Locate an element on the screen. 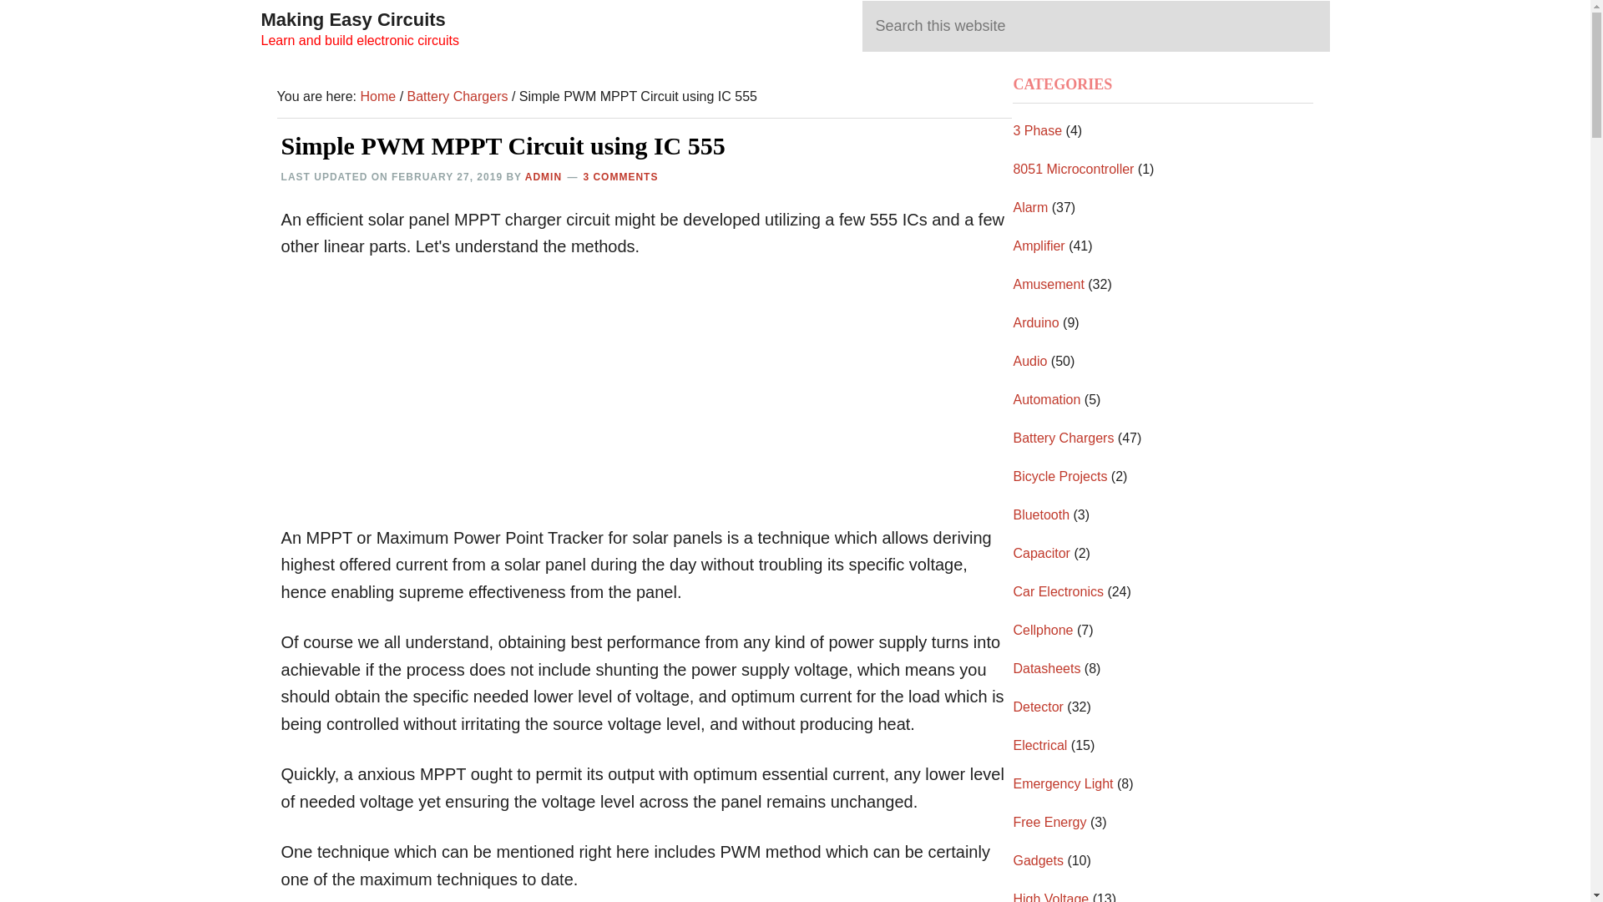 The height and width of the screenshot is (902, 1603). Amusement is located at coordinates (1048, 284).